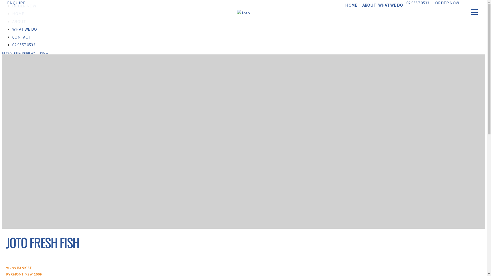 Image resolution: width=491 pixels, height=276 pixels. Describe the element at coordinates (25, 29) in the screenshot. I see `WHAT WE DO` at that location.